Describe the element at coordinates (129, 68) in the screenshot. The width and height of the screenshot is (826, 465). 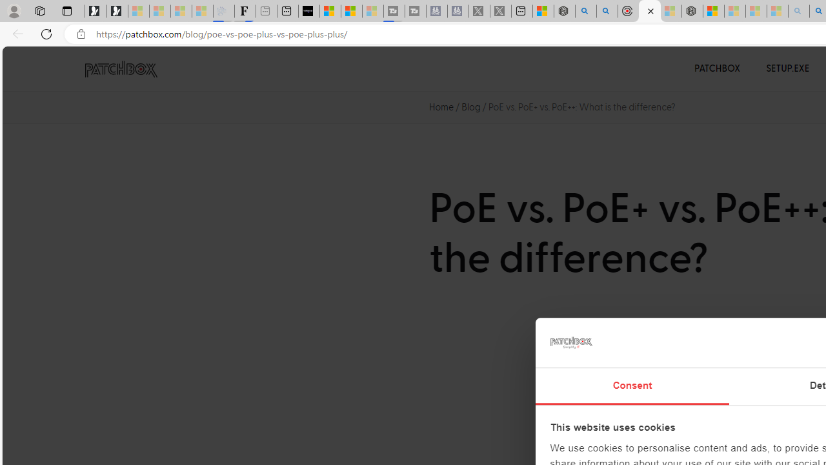
I see `PATCHBOX Simplify IT` at that location.